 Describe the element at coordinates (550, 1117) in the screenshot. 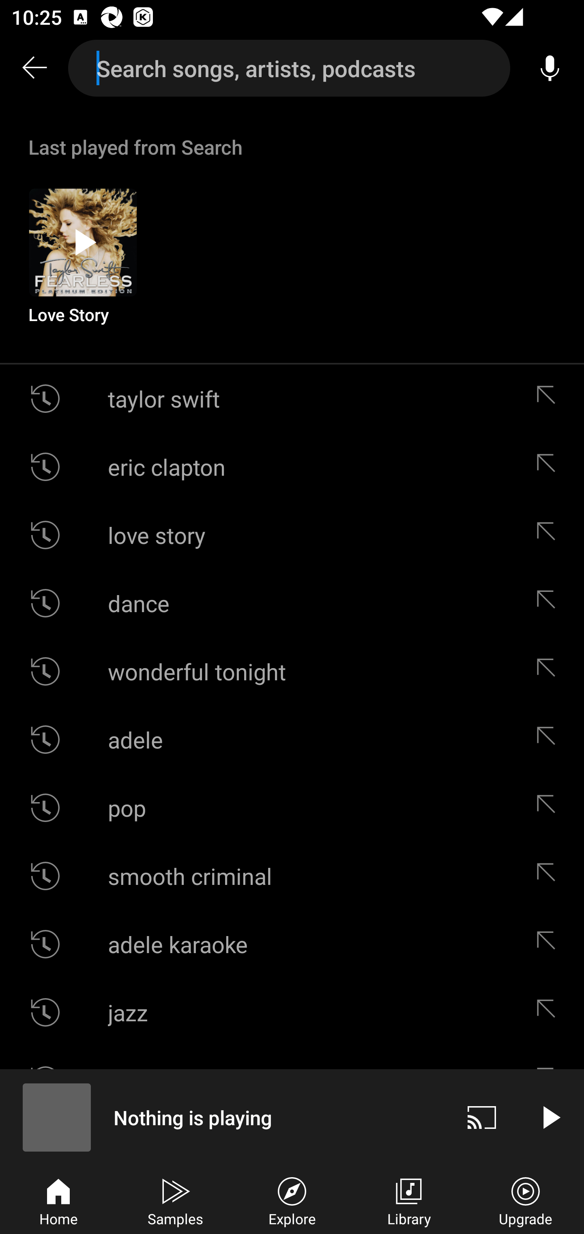

I see `Play video` at that location.